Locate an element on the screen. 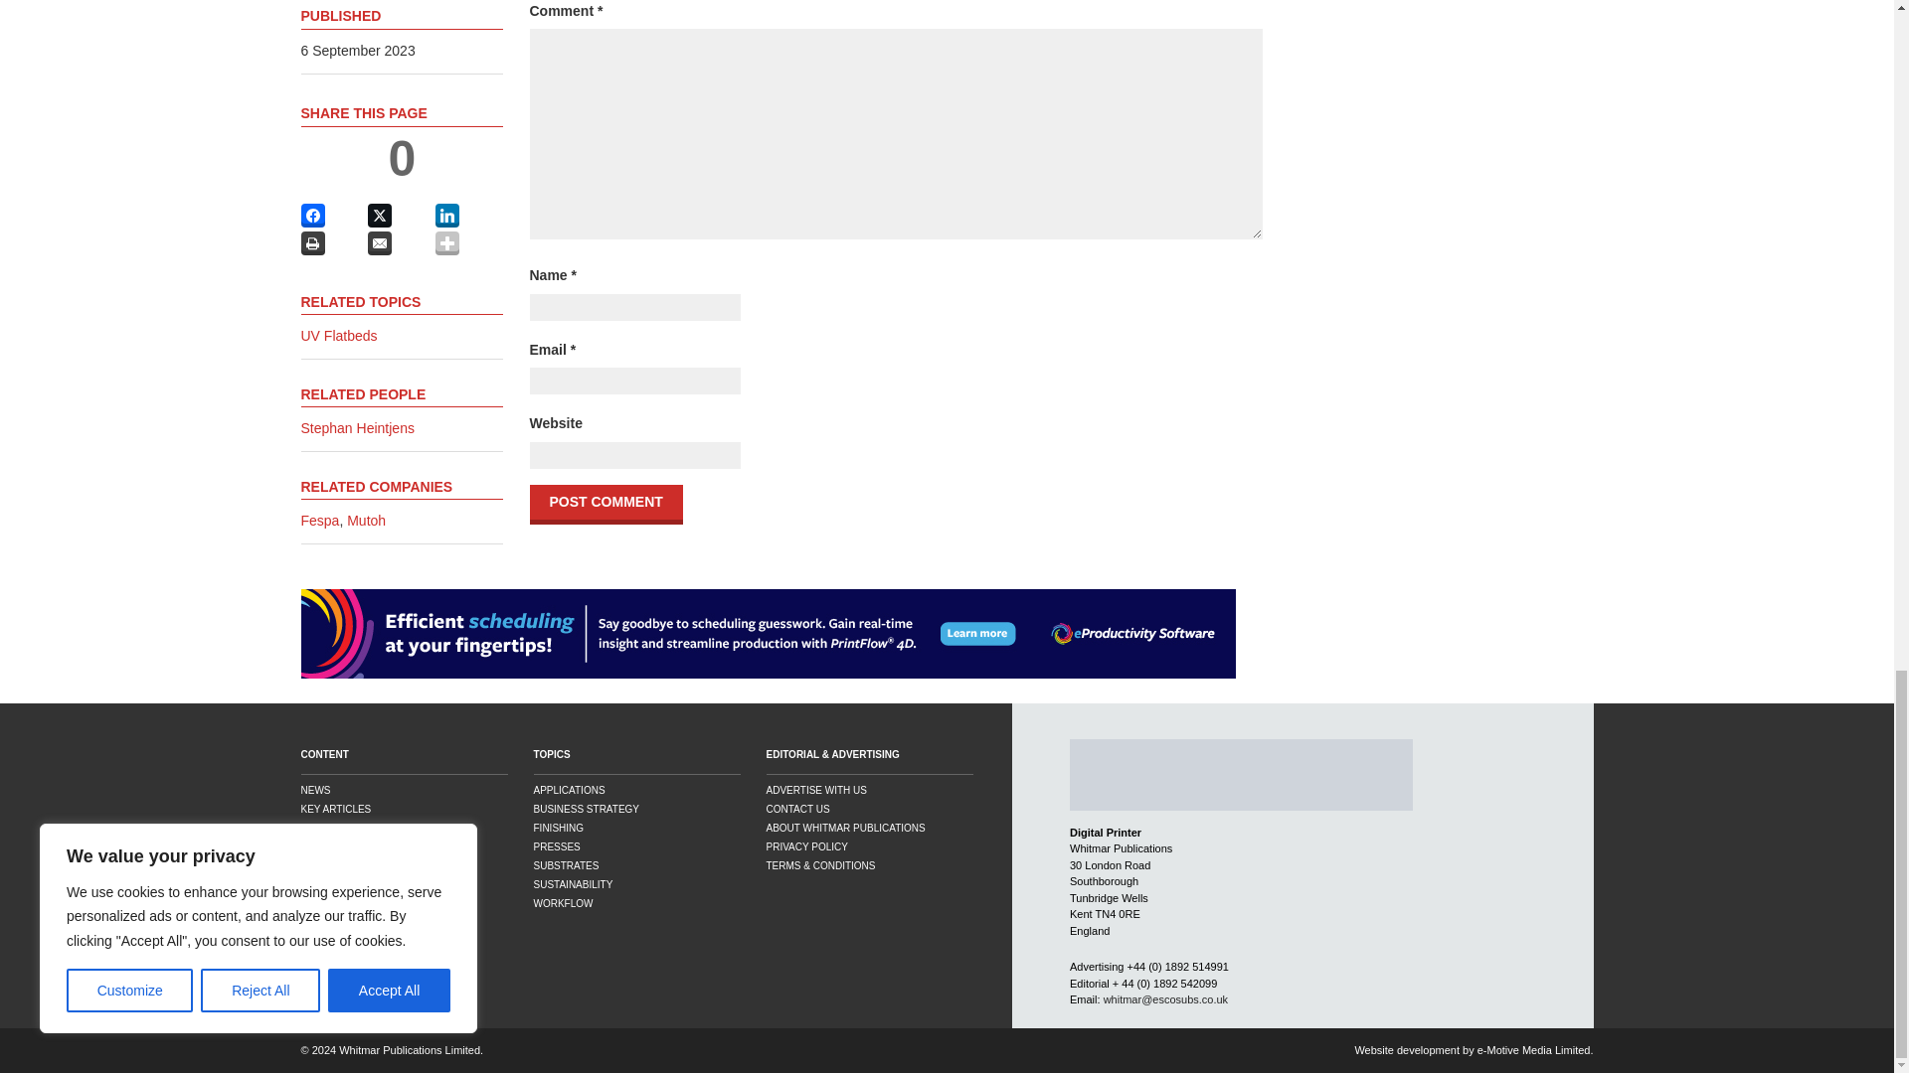  Post Comment is located at coordinates (605, 505).